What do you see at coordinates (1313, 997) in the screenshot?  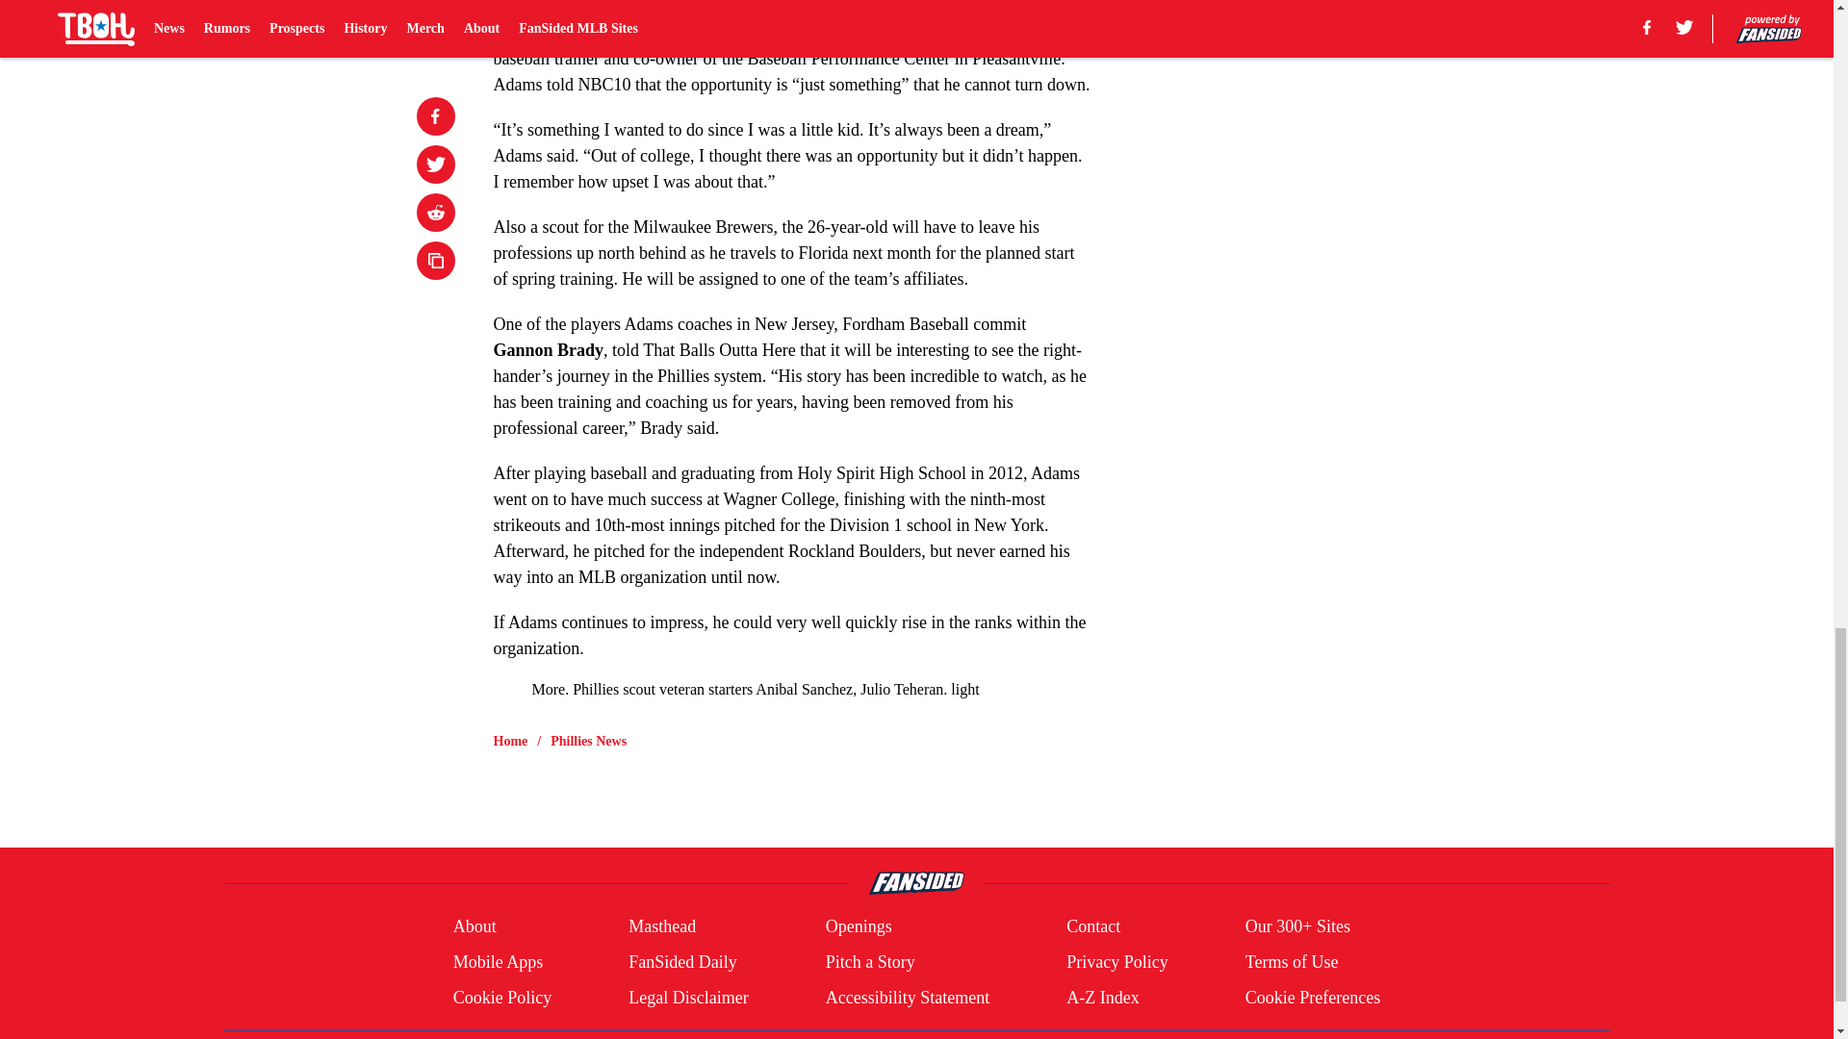 I see `Cookie Preferences` at bounding box center [1313, 997].